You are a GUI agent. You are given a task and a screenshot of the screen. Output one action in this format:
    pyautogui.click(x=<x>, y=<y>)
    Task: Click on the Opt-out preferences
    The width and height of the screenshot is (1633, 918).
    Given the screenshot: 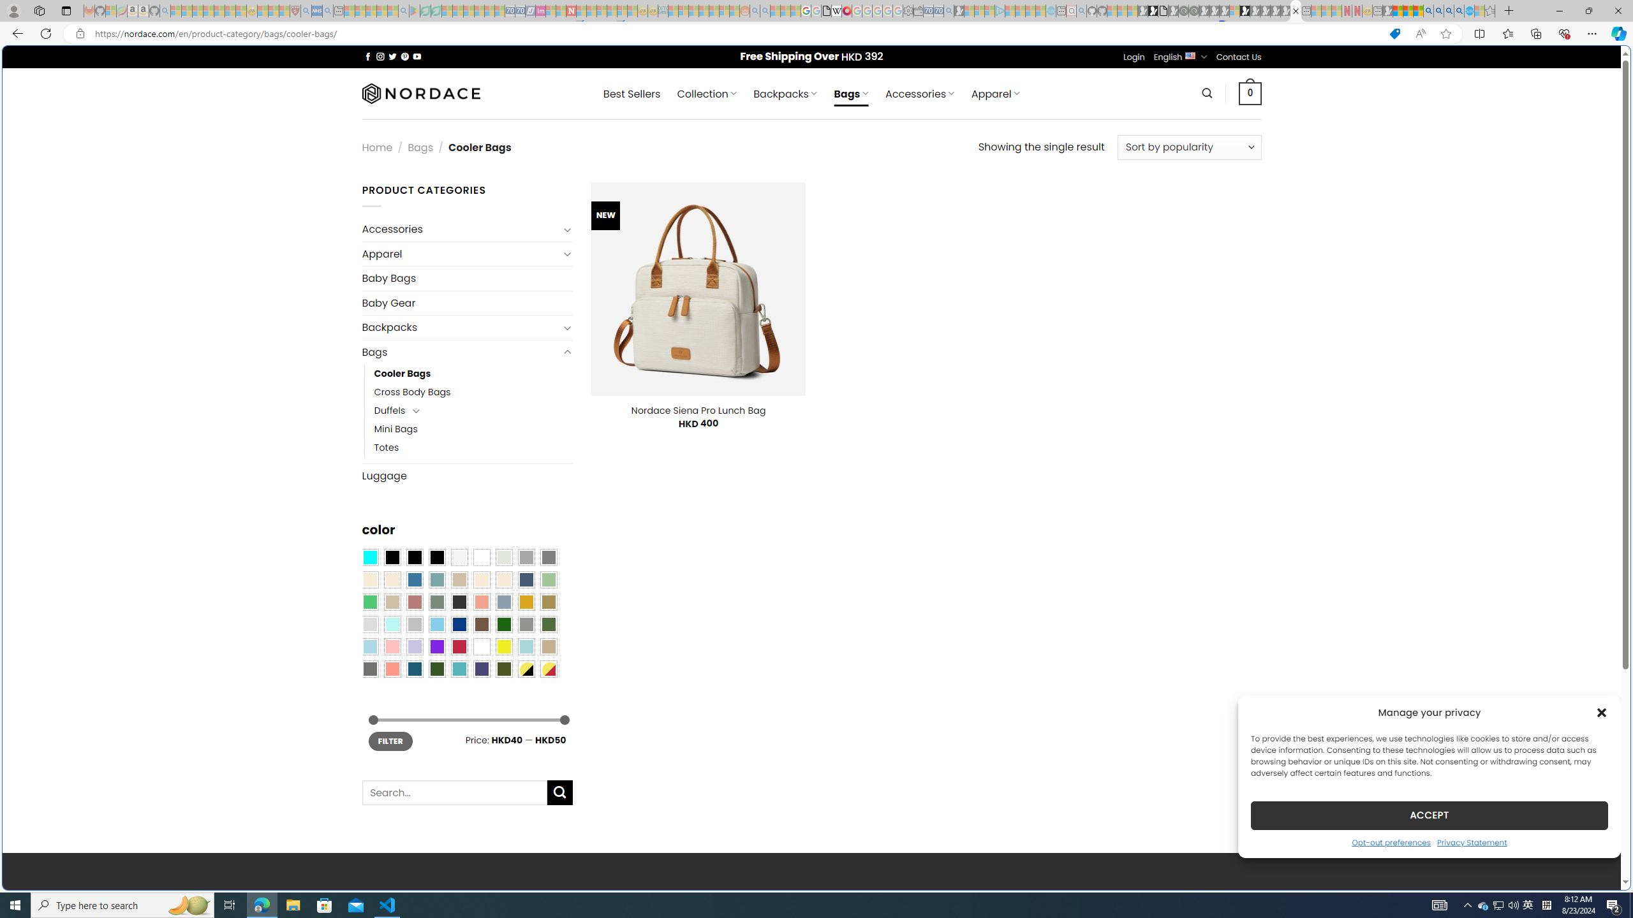 What is the action you would take?
    pyautogui.click(x=1391, y=841)
    